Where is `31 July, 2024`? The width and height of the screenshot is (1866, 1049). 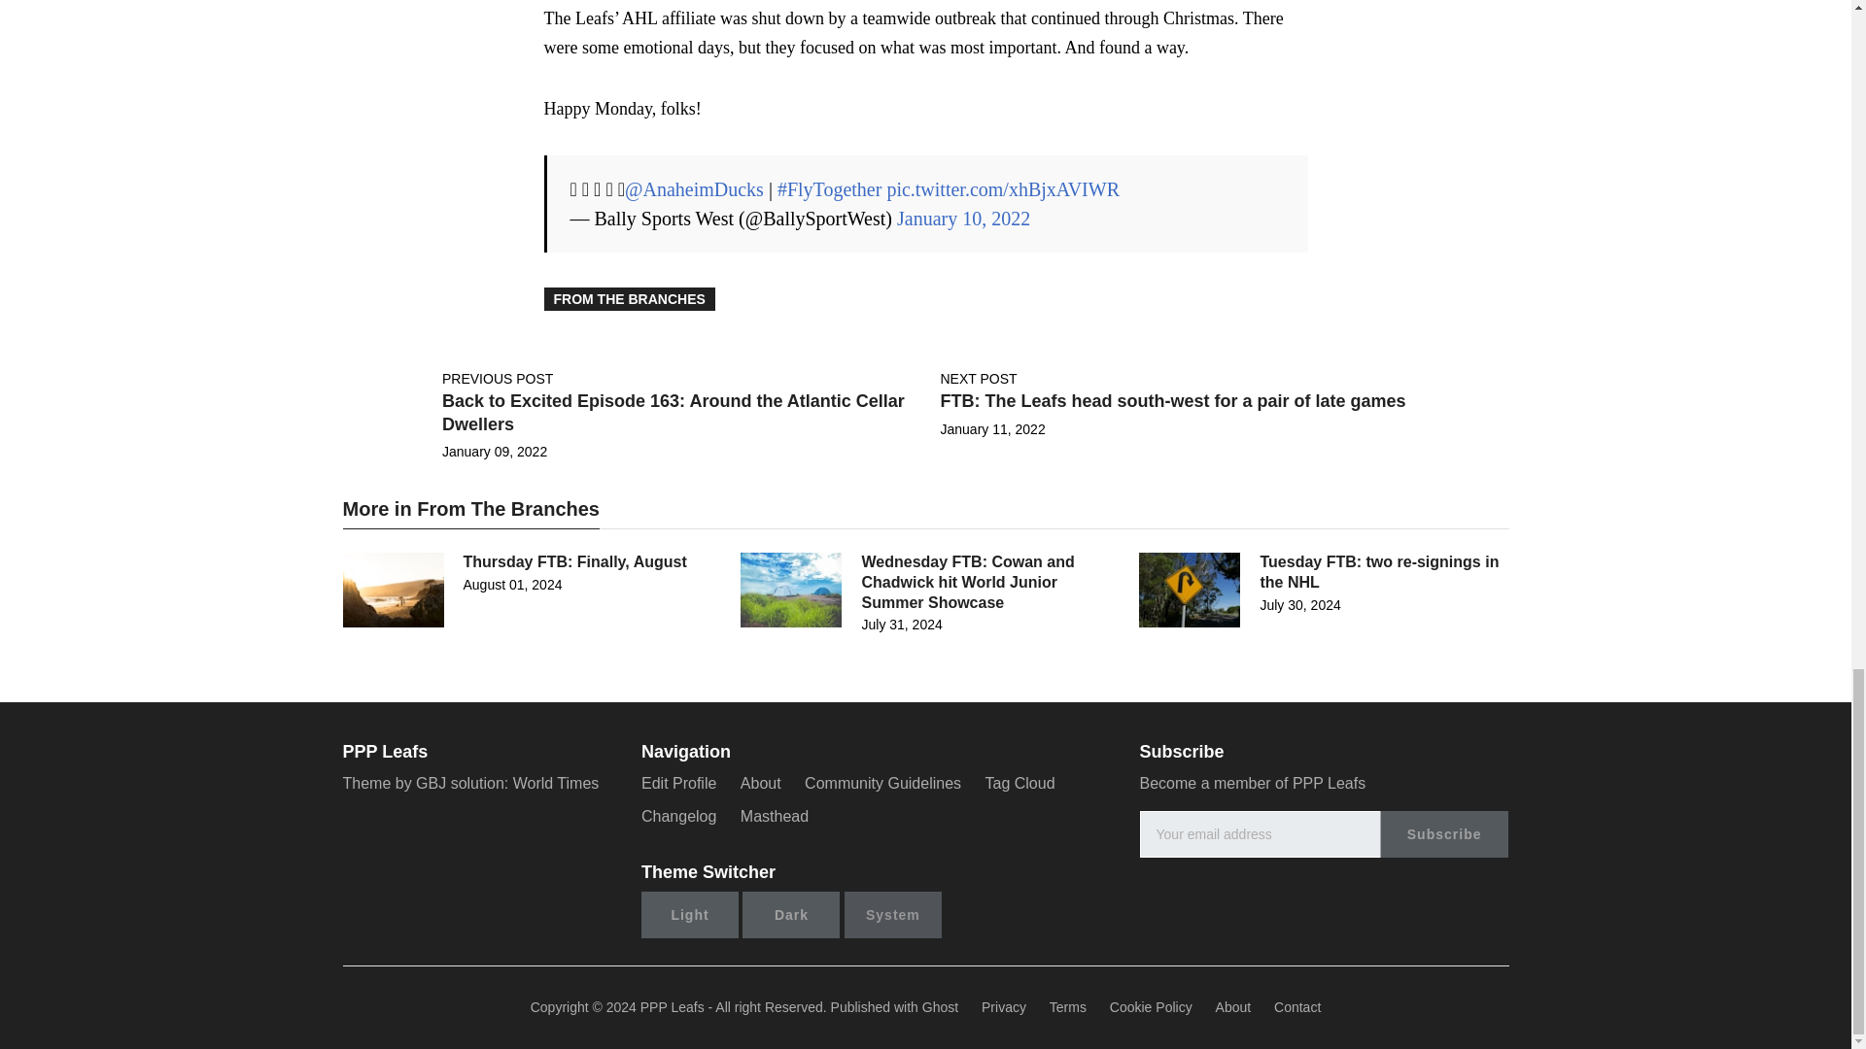 31 July, 2024 is located at coordinates (901, 625).